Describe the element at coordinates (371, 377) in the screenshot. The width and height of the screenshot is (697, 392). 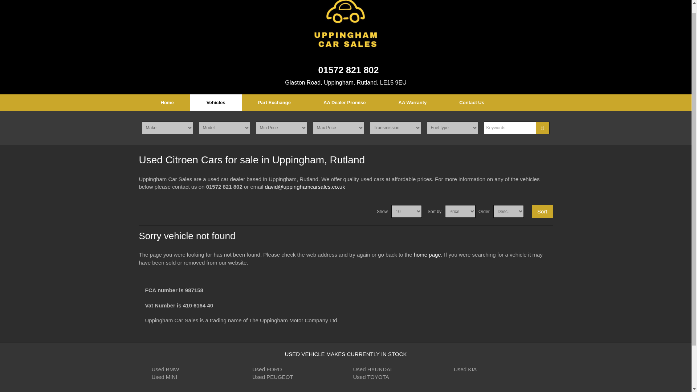
I see `Used TOYOTA` at that location.